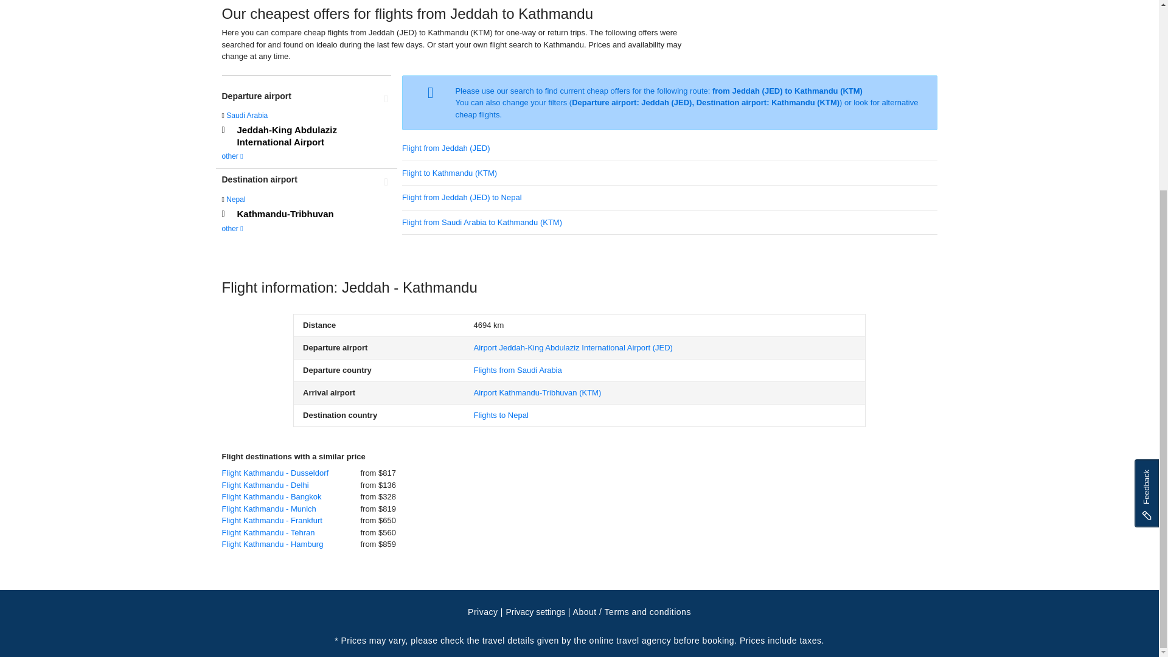  Describe the element at coordinates (482, 612) in the screenshot. I see `Privacy` at that location.